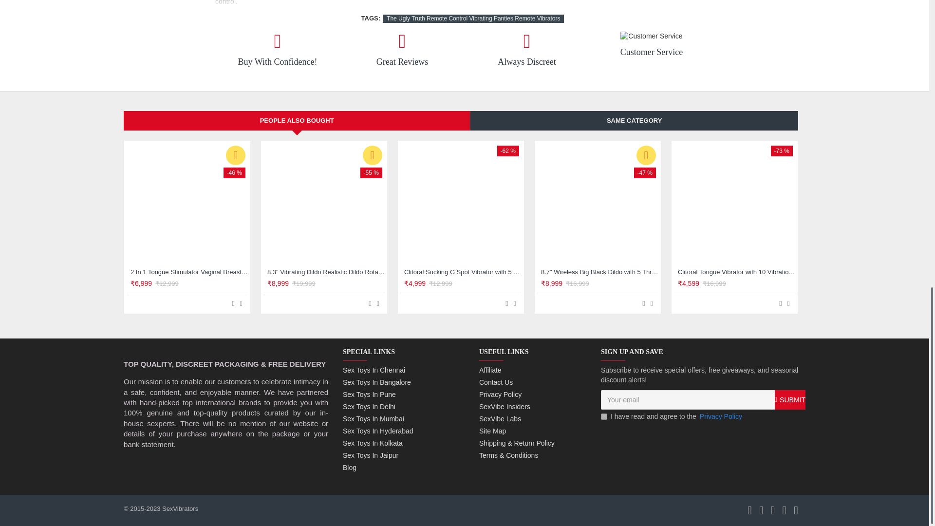  What do you see at coordinates (604, 416) in the screenshot?
I see `1` at bounding box center [604, 416].